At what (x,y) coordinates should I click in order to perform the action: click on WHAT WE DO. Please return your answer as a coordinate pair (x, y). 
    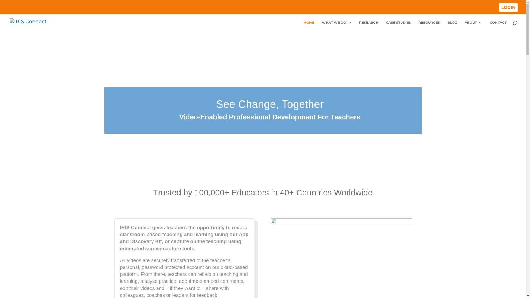
    Looking at the image, I should click on (337, 29).